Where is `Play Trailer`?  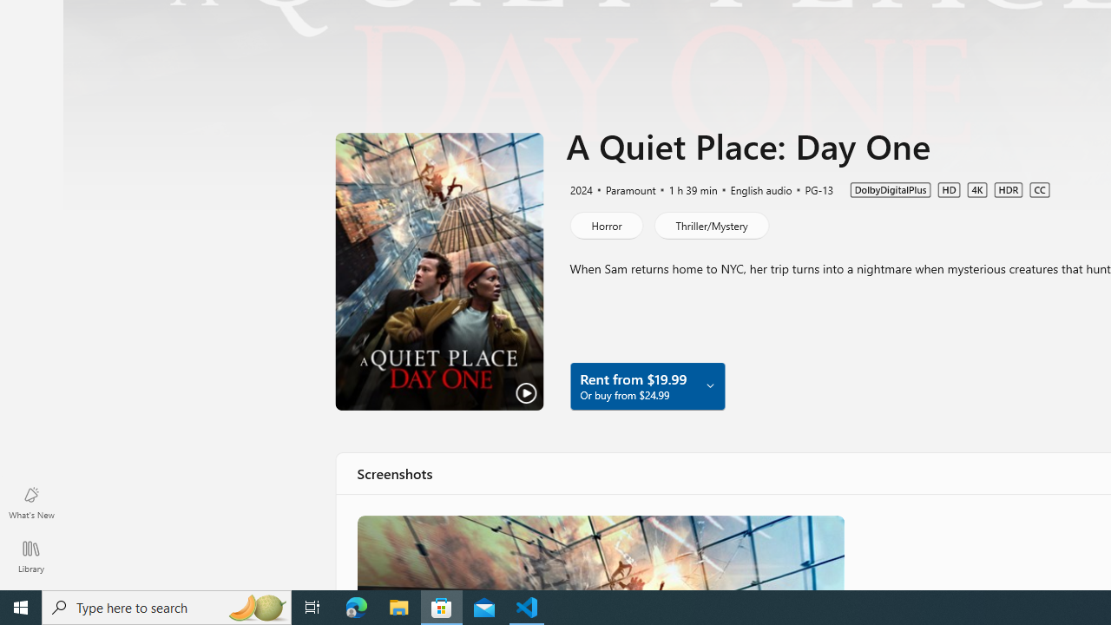
Play Trailer is located at coordinates (439, 271).